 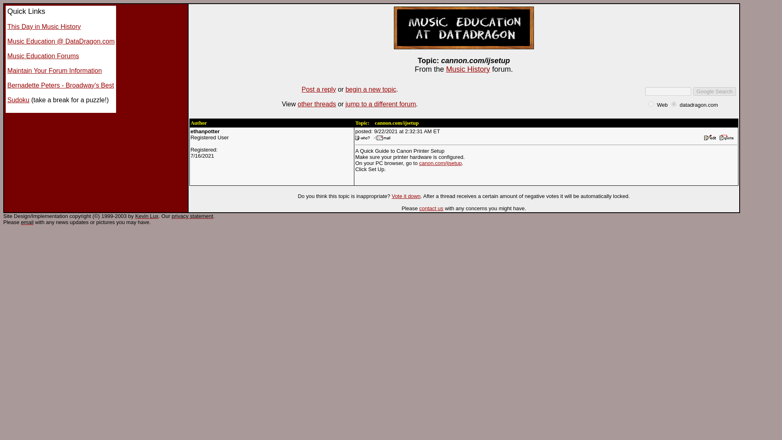 I want to click on This Day in Music History, so click(x=44, y=27).